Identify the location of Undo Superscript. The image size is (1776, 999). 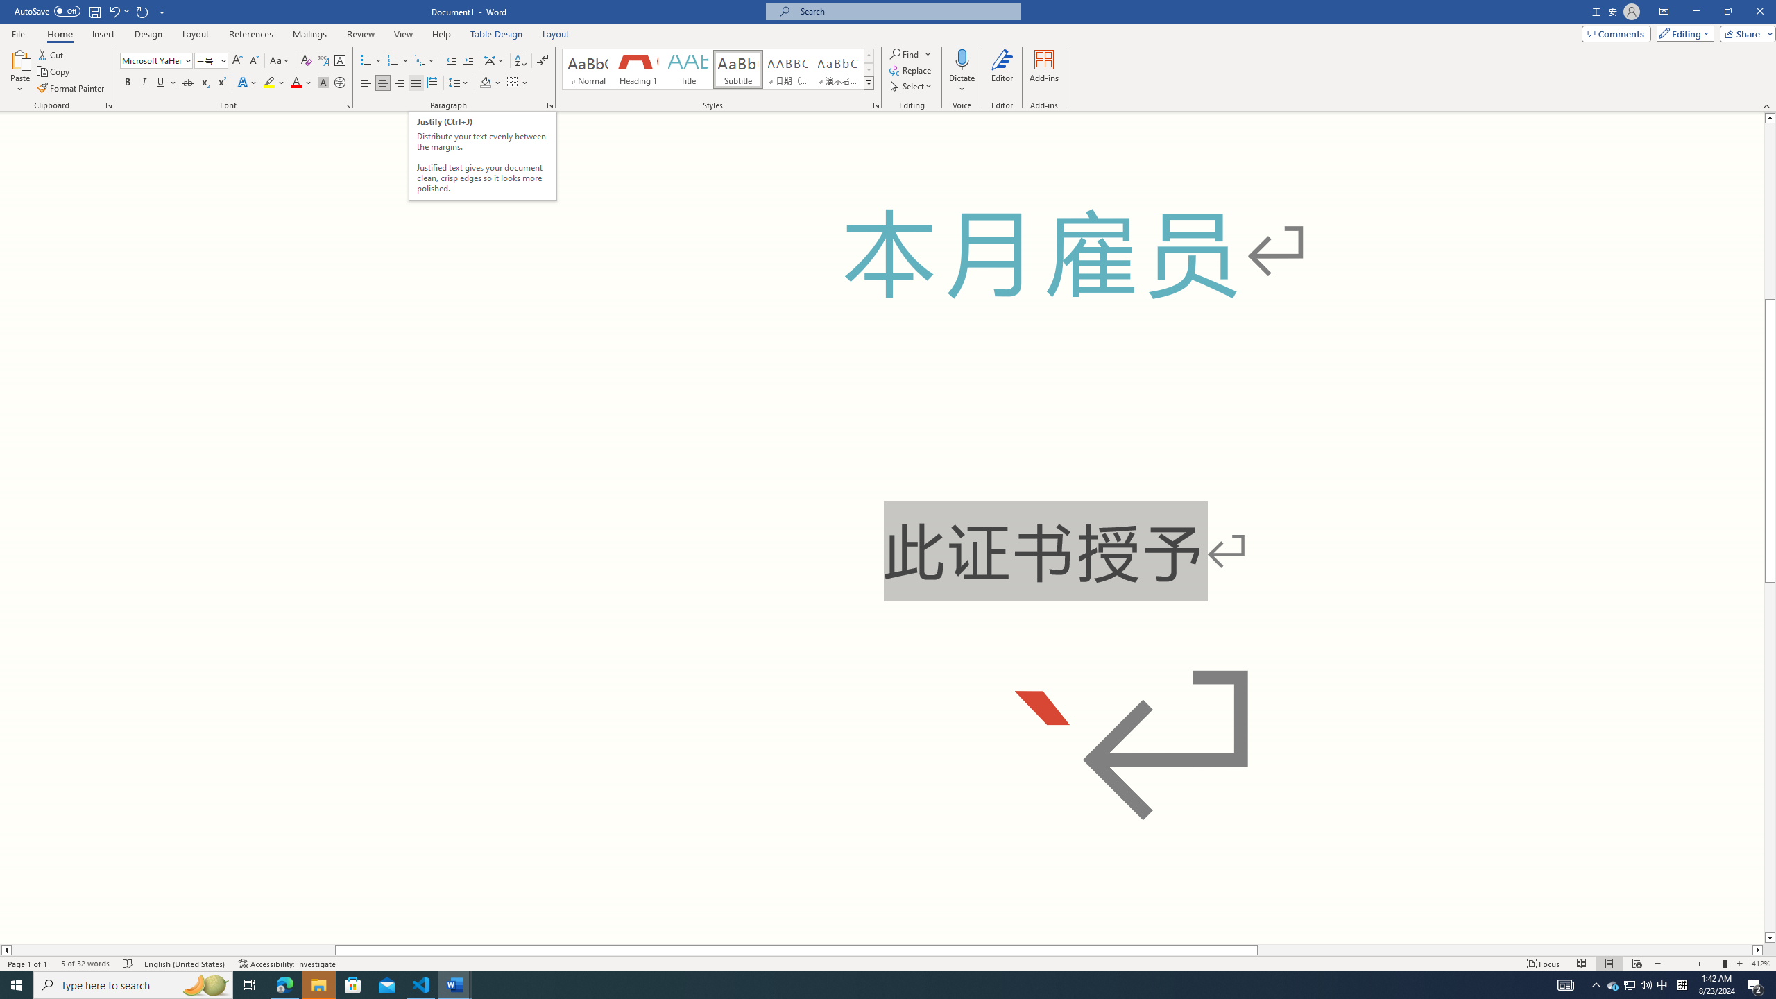
(114, 11).